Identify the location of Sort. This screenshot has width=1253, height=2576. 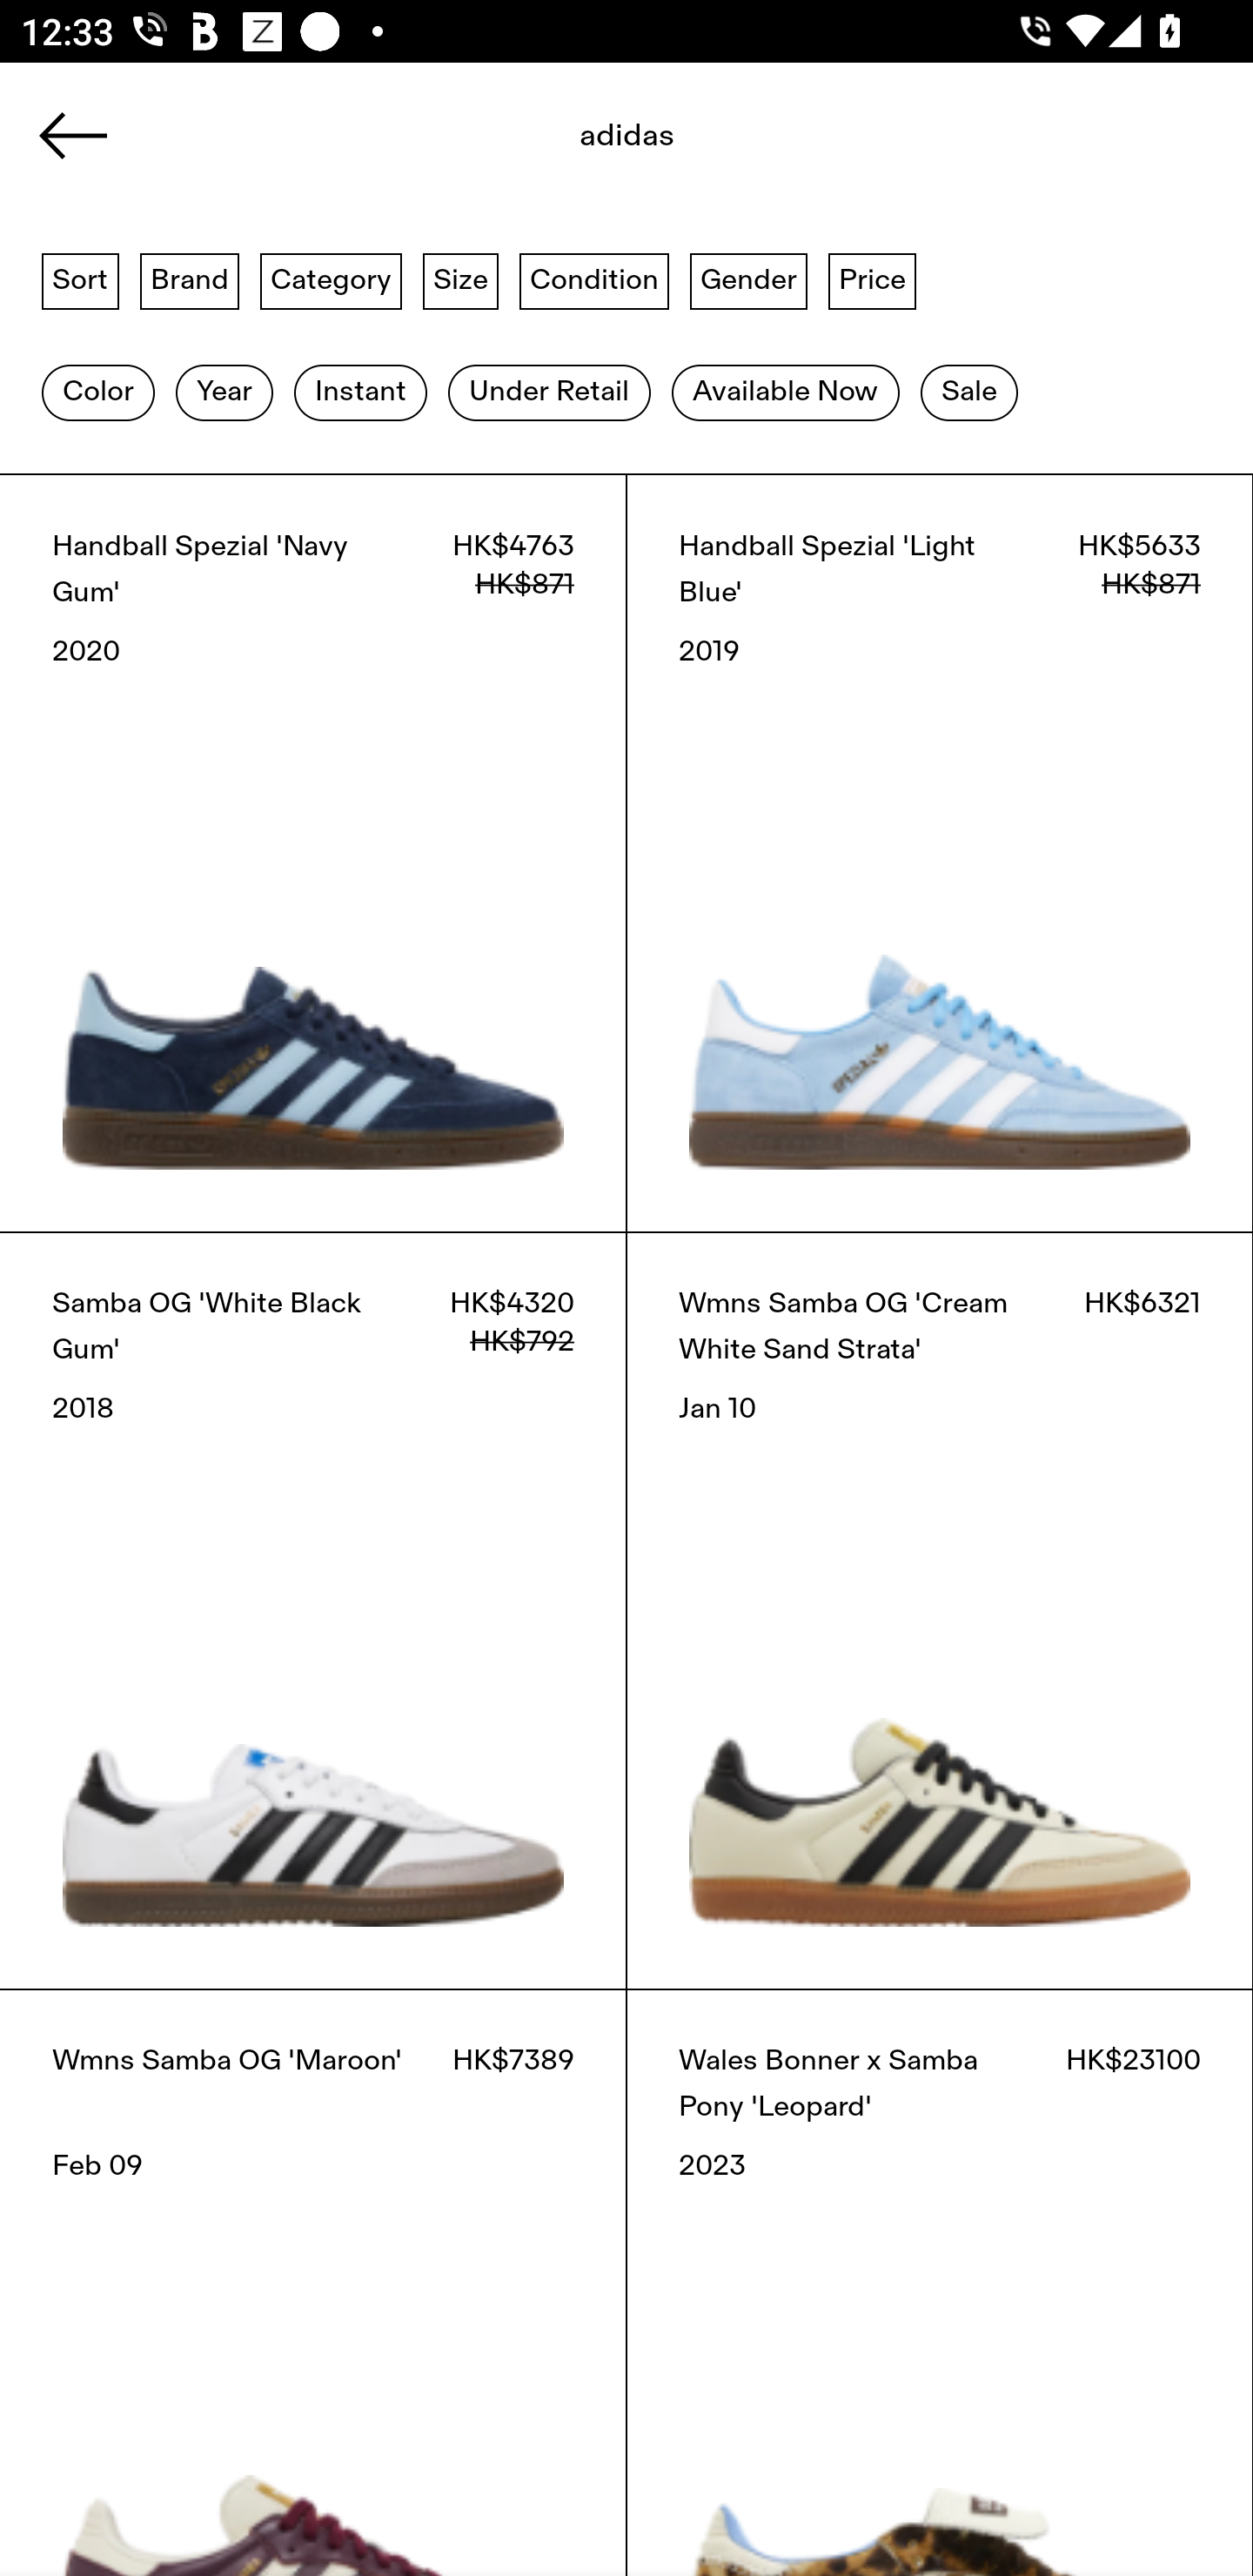
(80, 279).